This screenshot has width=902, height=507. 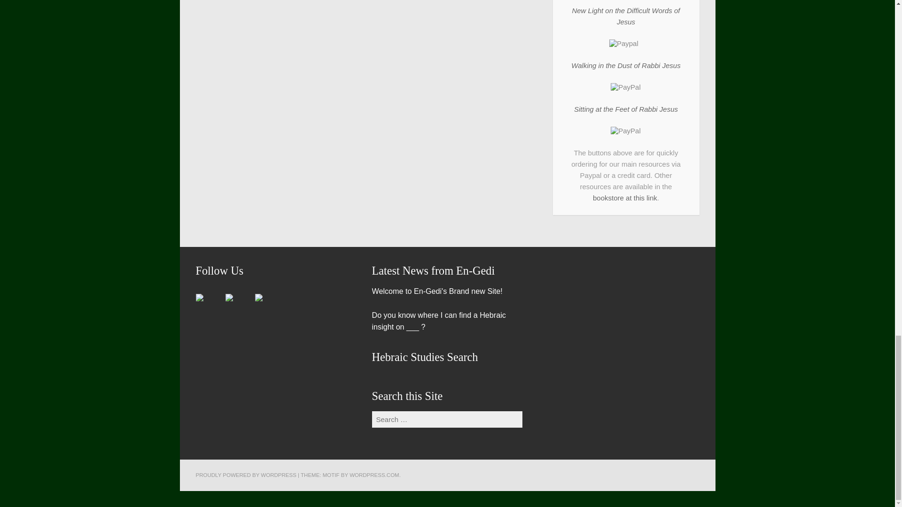 I want to click on Follow us on Facebook, so click(x=199, y=298).